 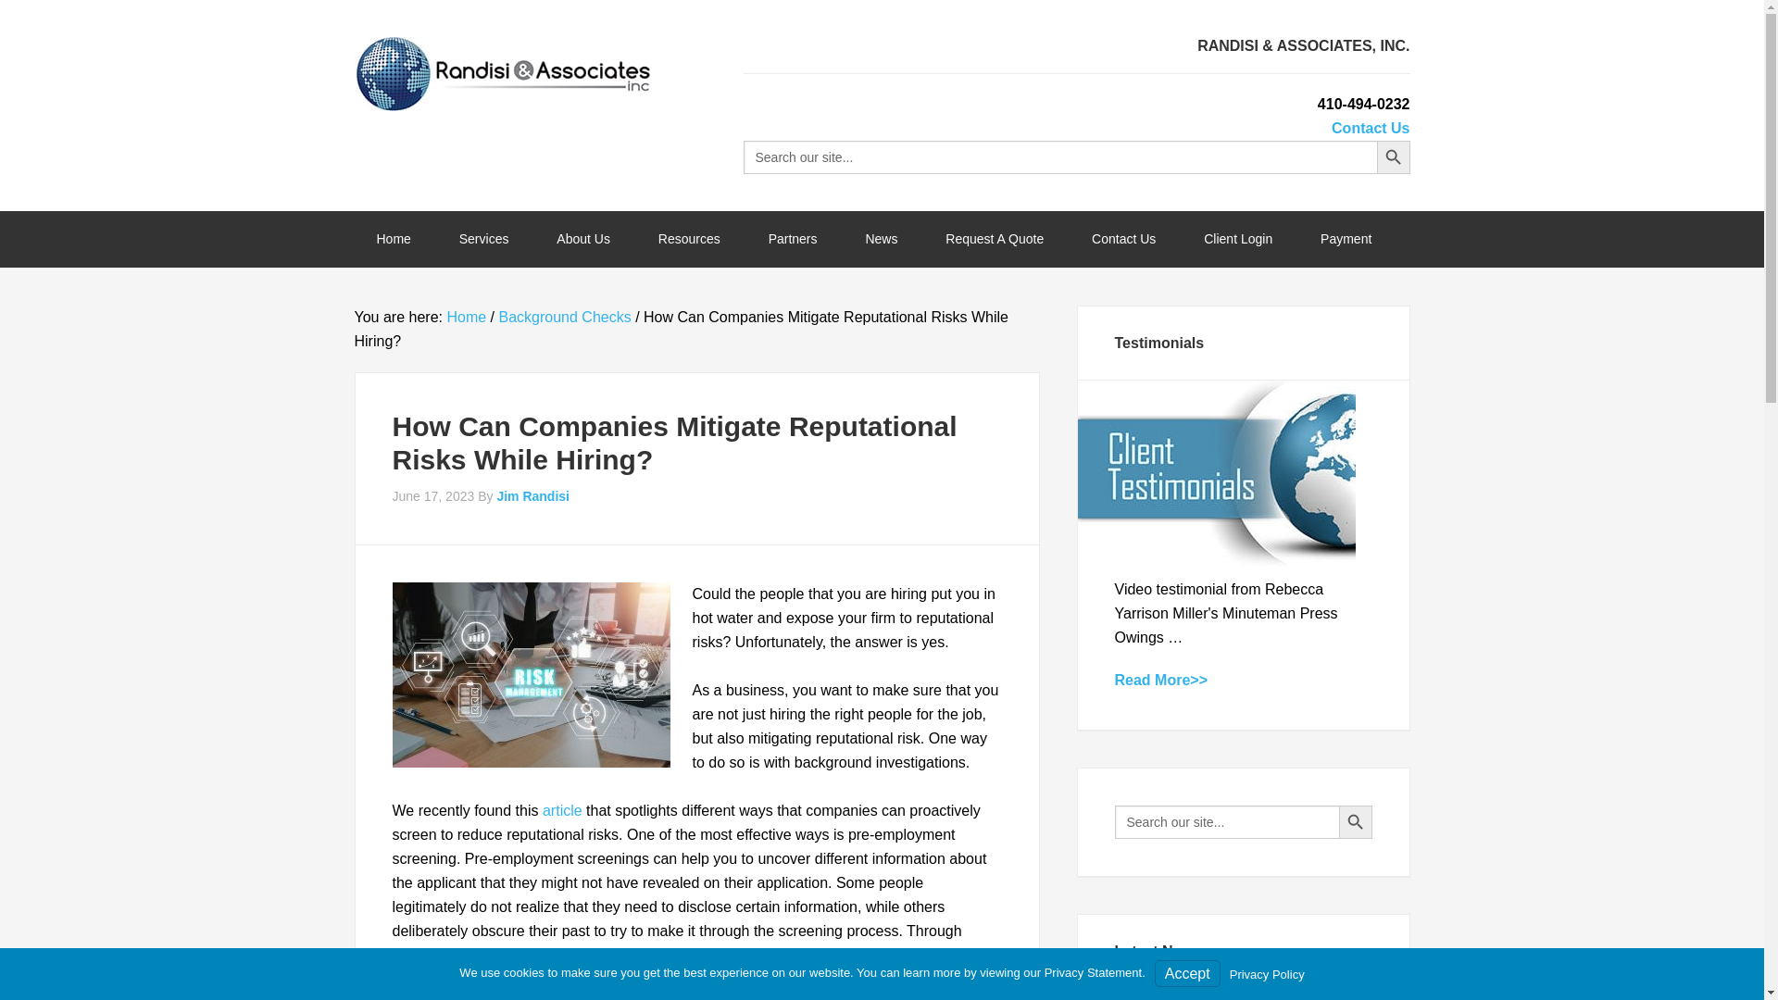 What do you see at coordinates (881, 239) in the screenshot?
I see `News` at bounding box center [881, 239].